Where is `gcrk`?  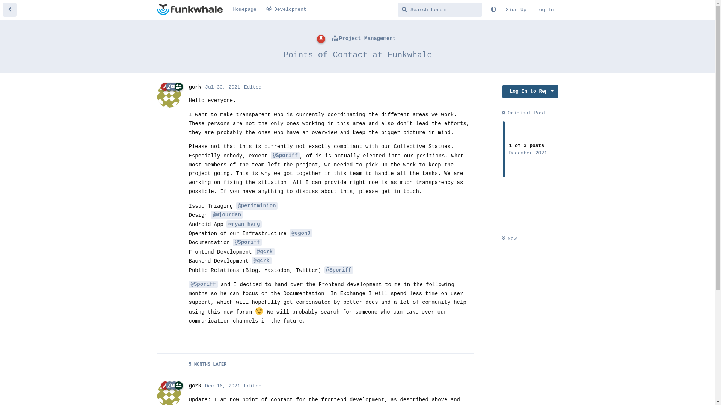
gcrk is located at coordinates (195, 386).